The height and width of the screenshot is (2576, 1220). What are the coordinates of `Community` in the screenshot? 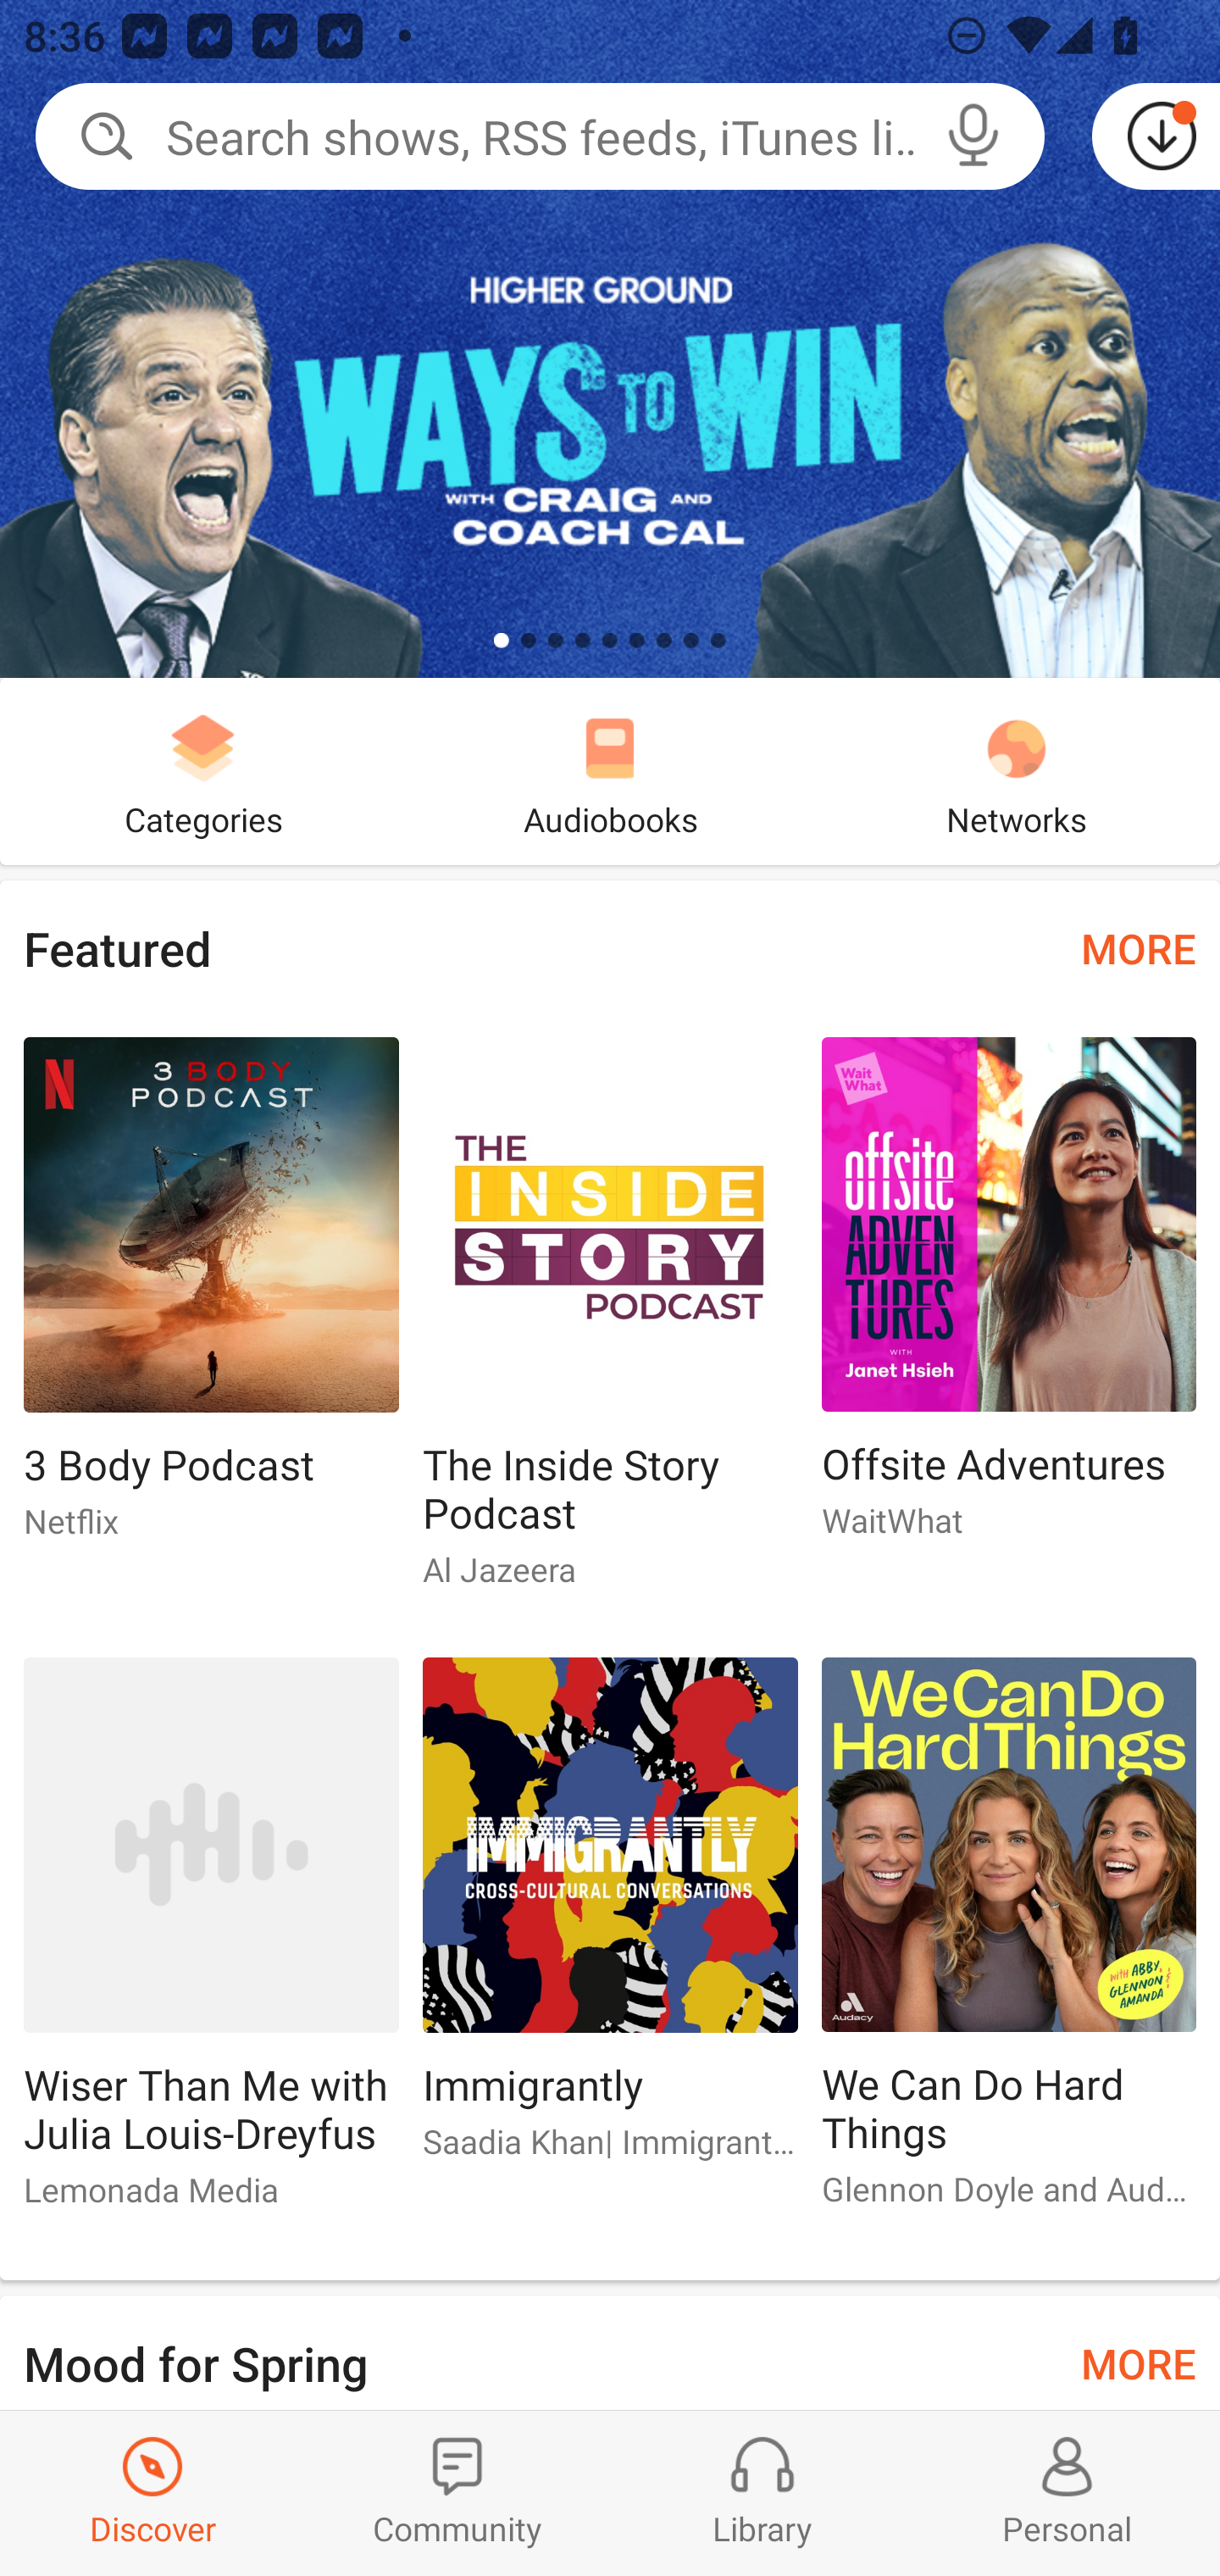 It's located at (457, 2493).